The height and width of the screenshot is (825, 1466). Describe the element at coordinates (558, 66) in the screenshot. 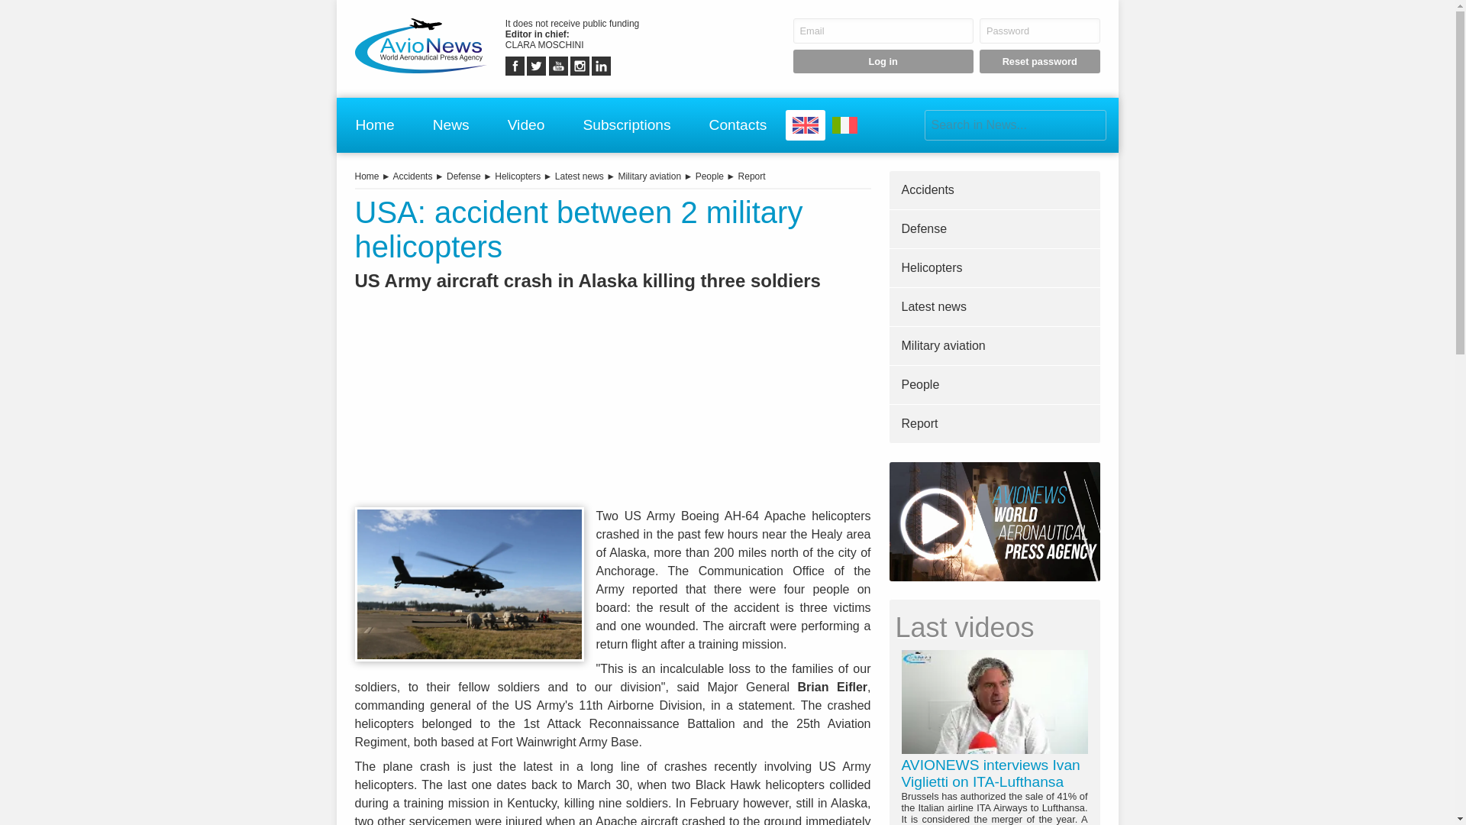

I see `Visit our Youtube channel` at that location.